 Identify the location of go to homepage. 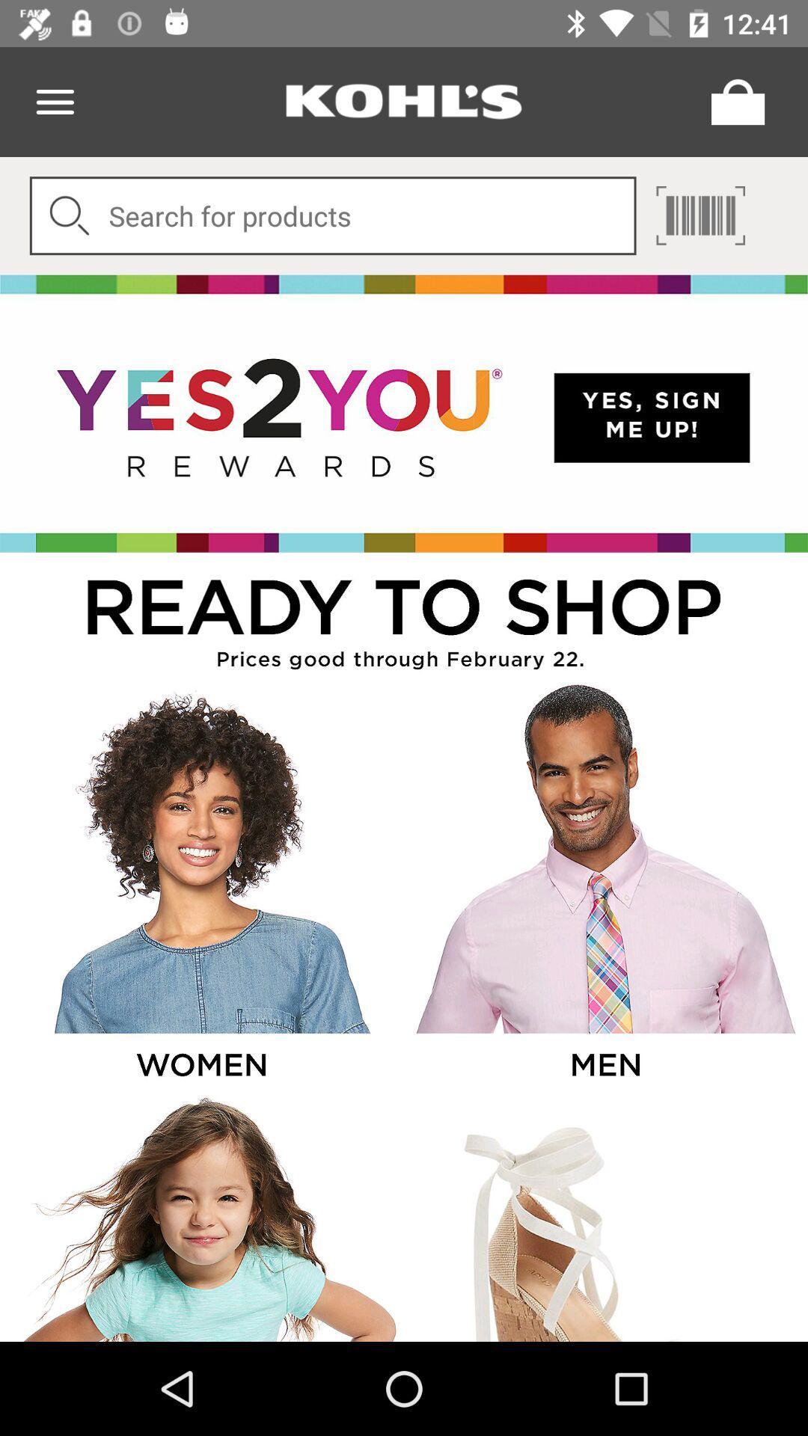
(404, 102).